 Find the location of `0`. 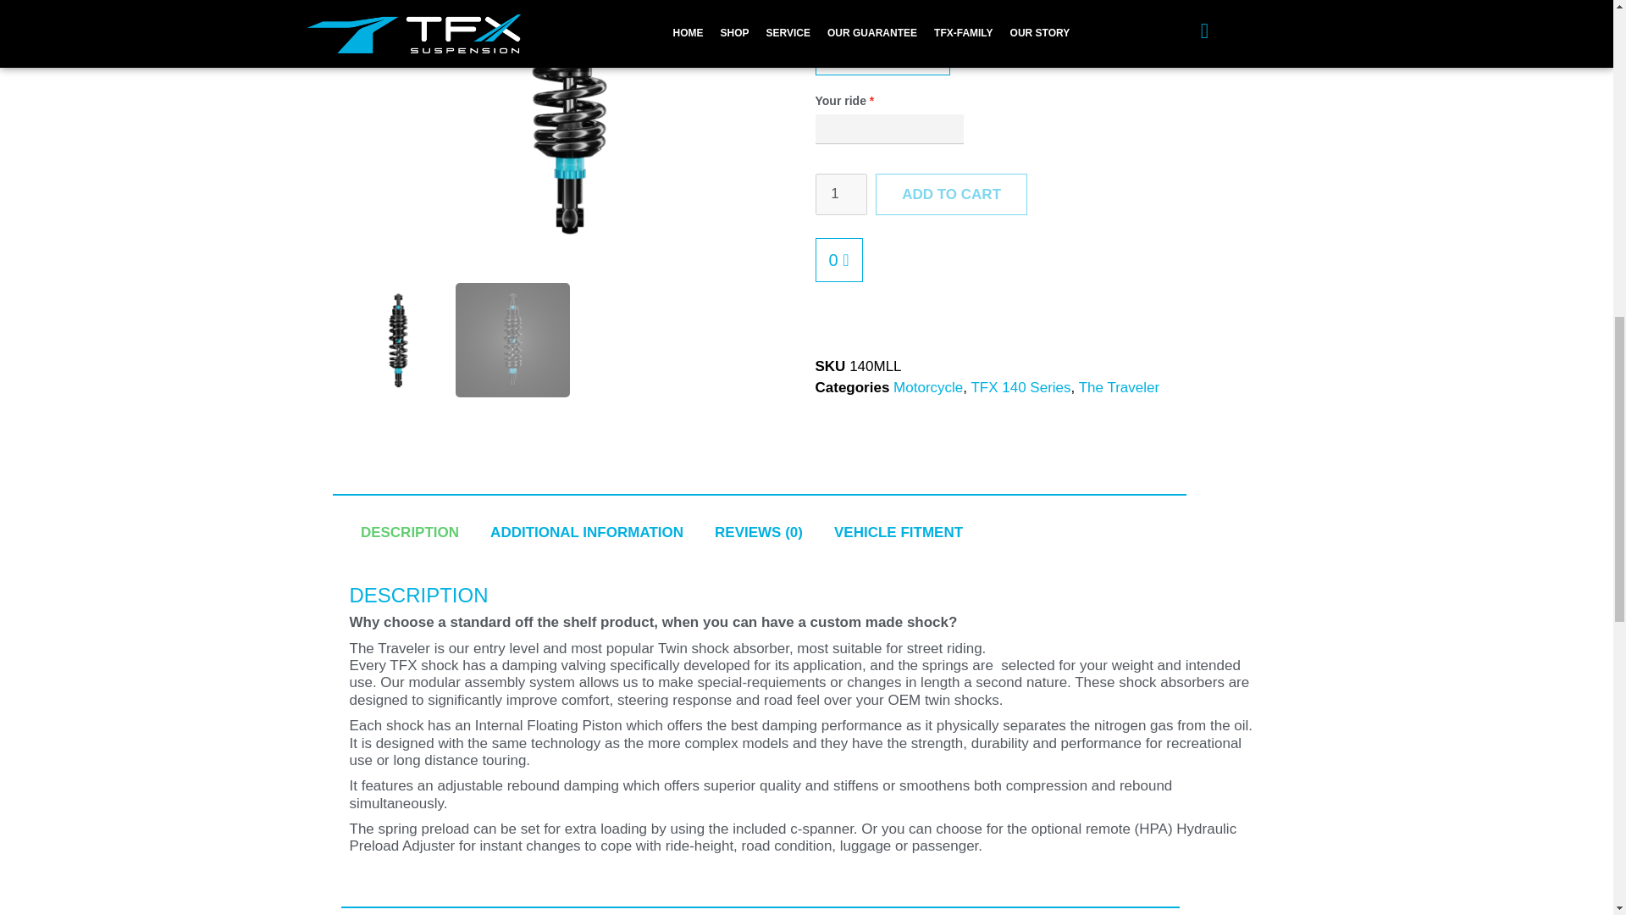

0 is located at coordinates (838, 259).